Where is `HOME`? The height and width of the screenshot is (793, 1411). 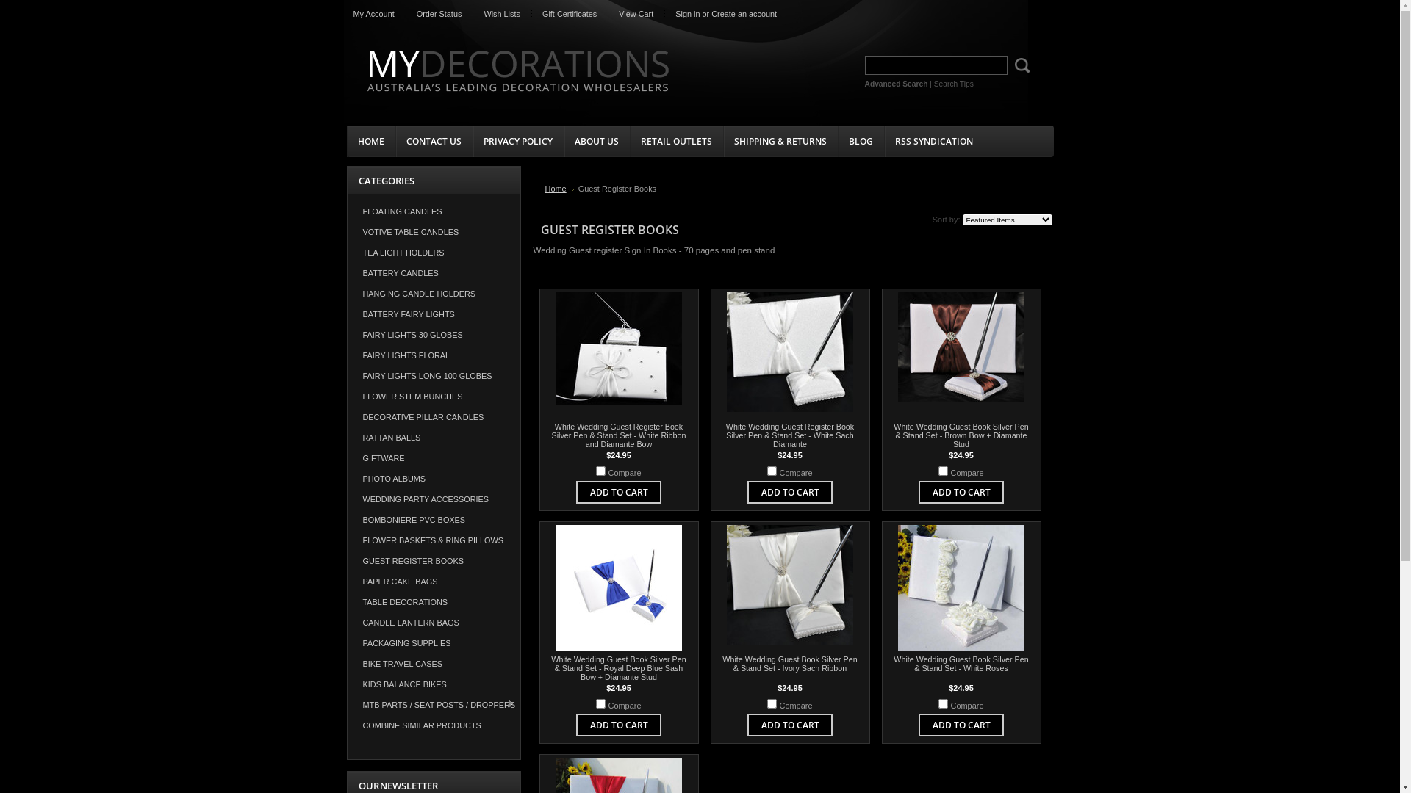 HOME is located at coordinates (371, 141).